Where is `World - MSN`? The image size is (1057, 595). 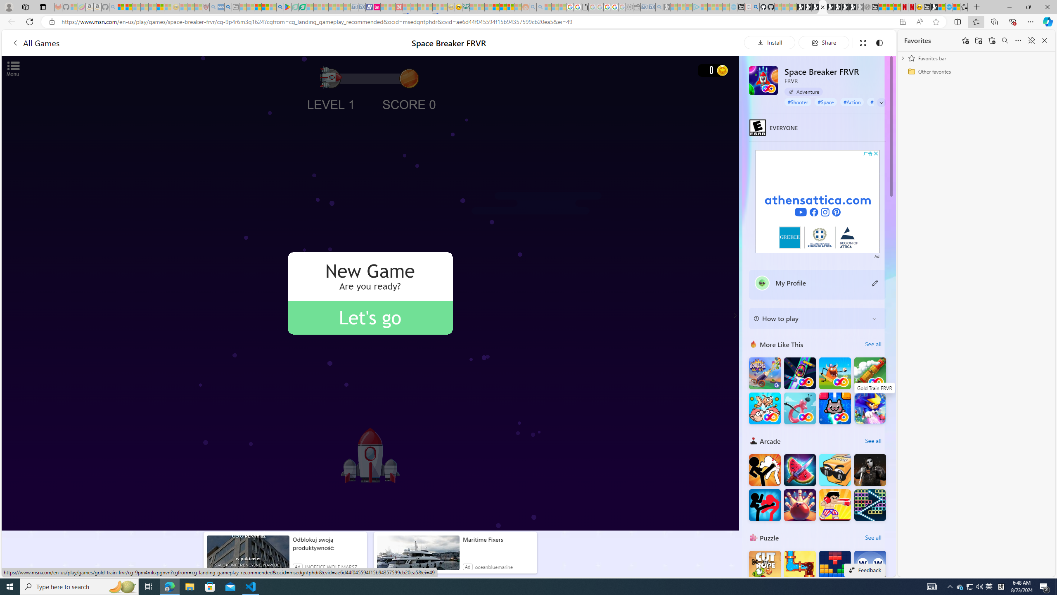 World - MSN is located at coordinates (941, 7).